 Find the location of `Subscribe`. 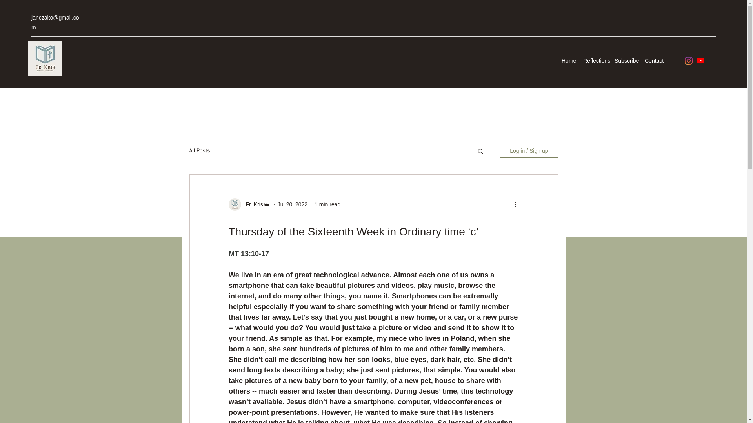

Subscribe is located at coordinates (626, 60).